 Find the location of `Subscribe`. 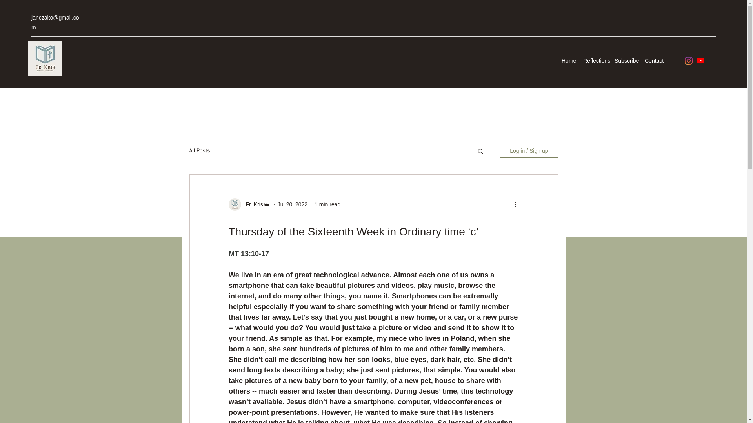

Subscribe is located at coordinates (626, 60).